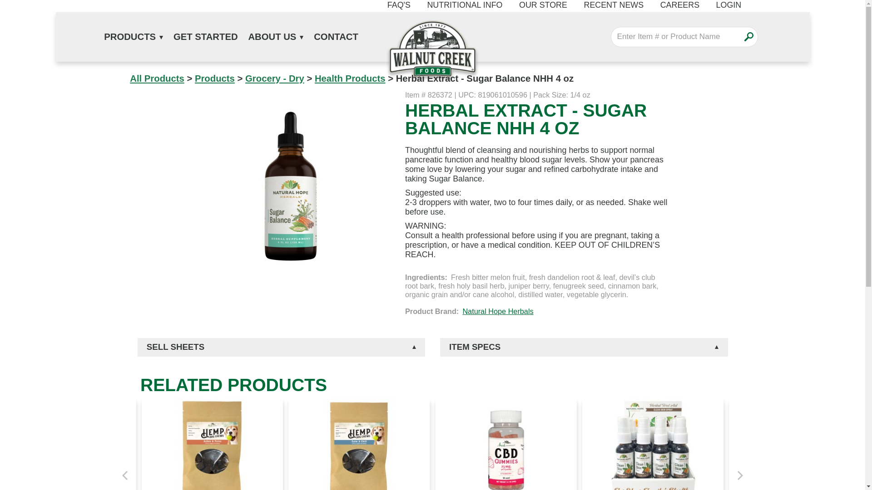  What do you see at coordinates (157, 78) in the screenshot?
I see `All Products` at bounding box center [157, 78].